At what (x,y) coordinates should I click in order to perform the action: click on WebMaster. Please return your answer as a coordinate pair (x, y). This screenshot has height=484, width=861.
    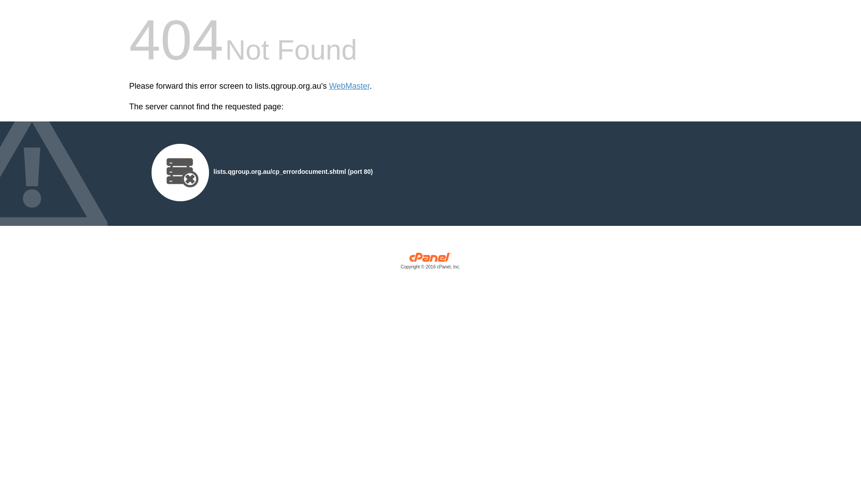
    Looking at the image, I should click on (350, 86).